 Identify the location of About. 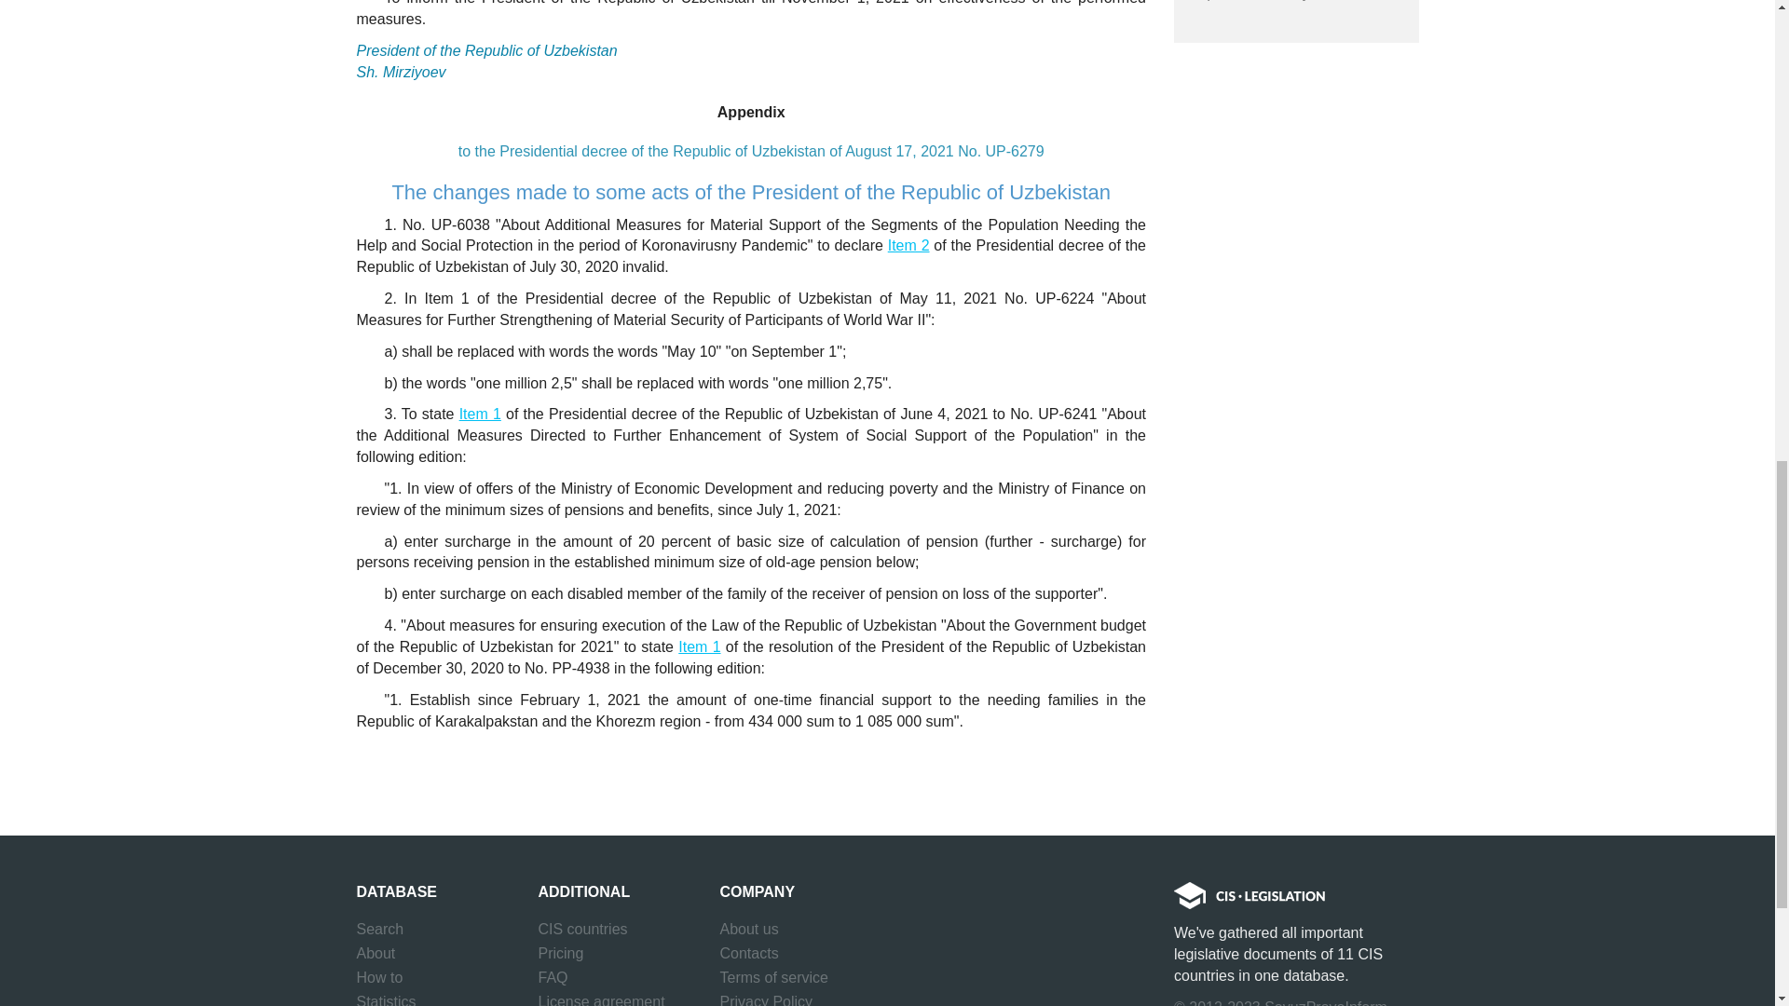
(376, 953).